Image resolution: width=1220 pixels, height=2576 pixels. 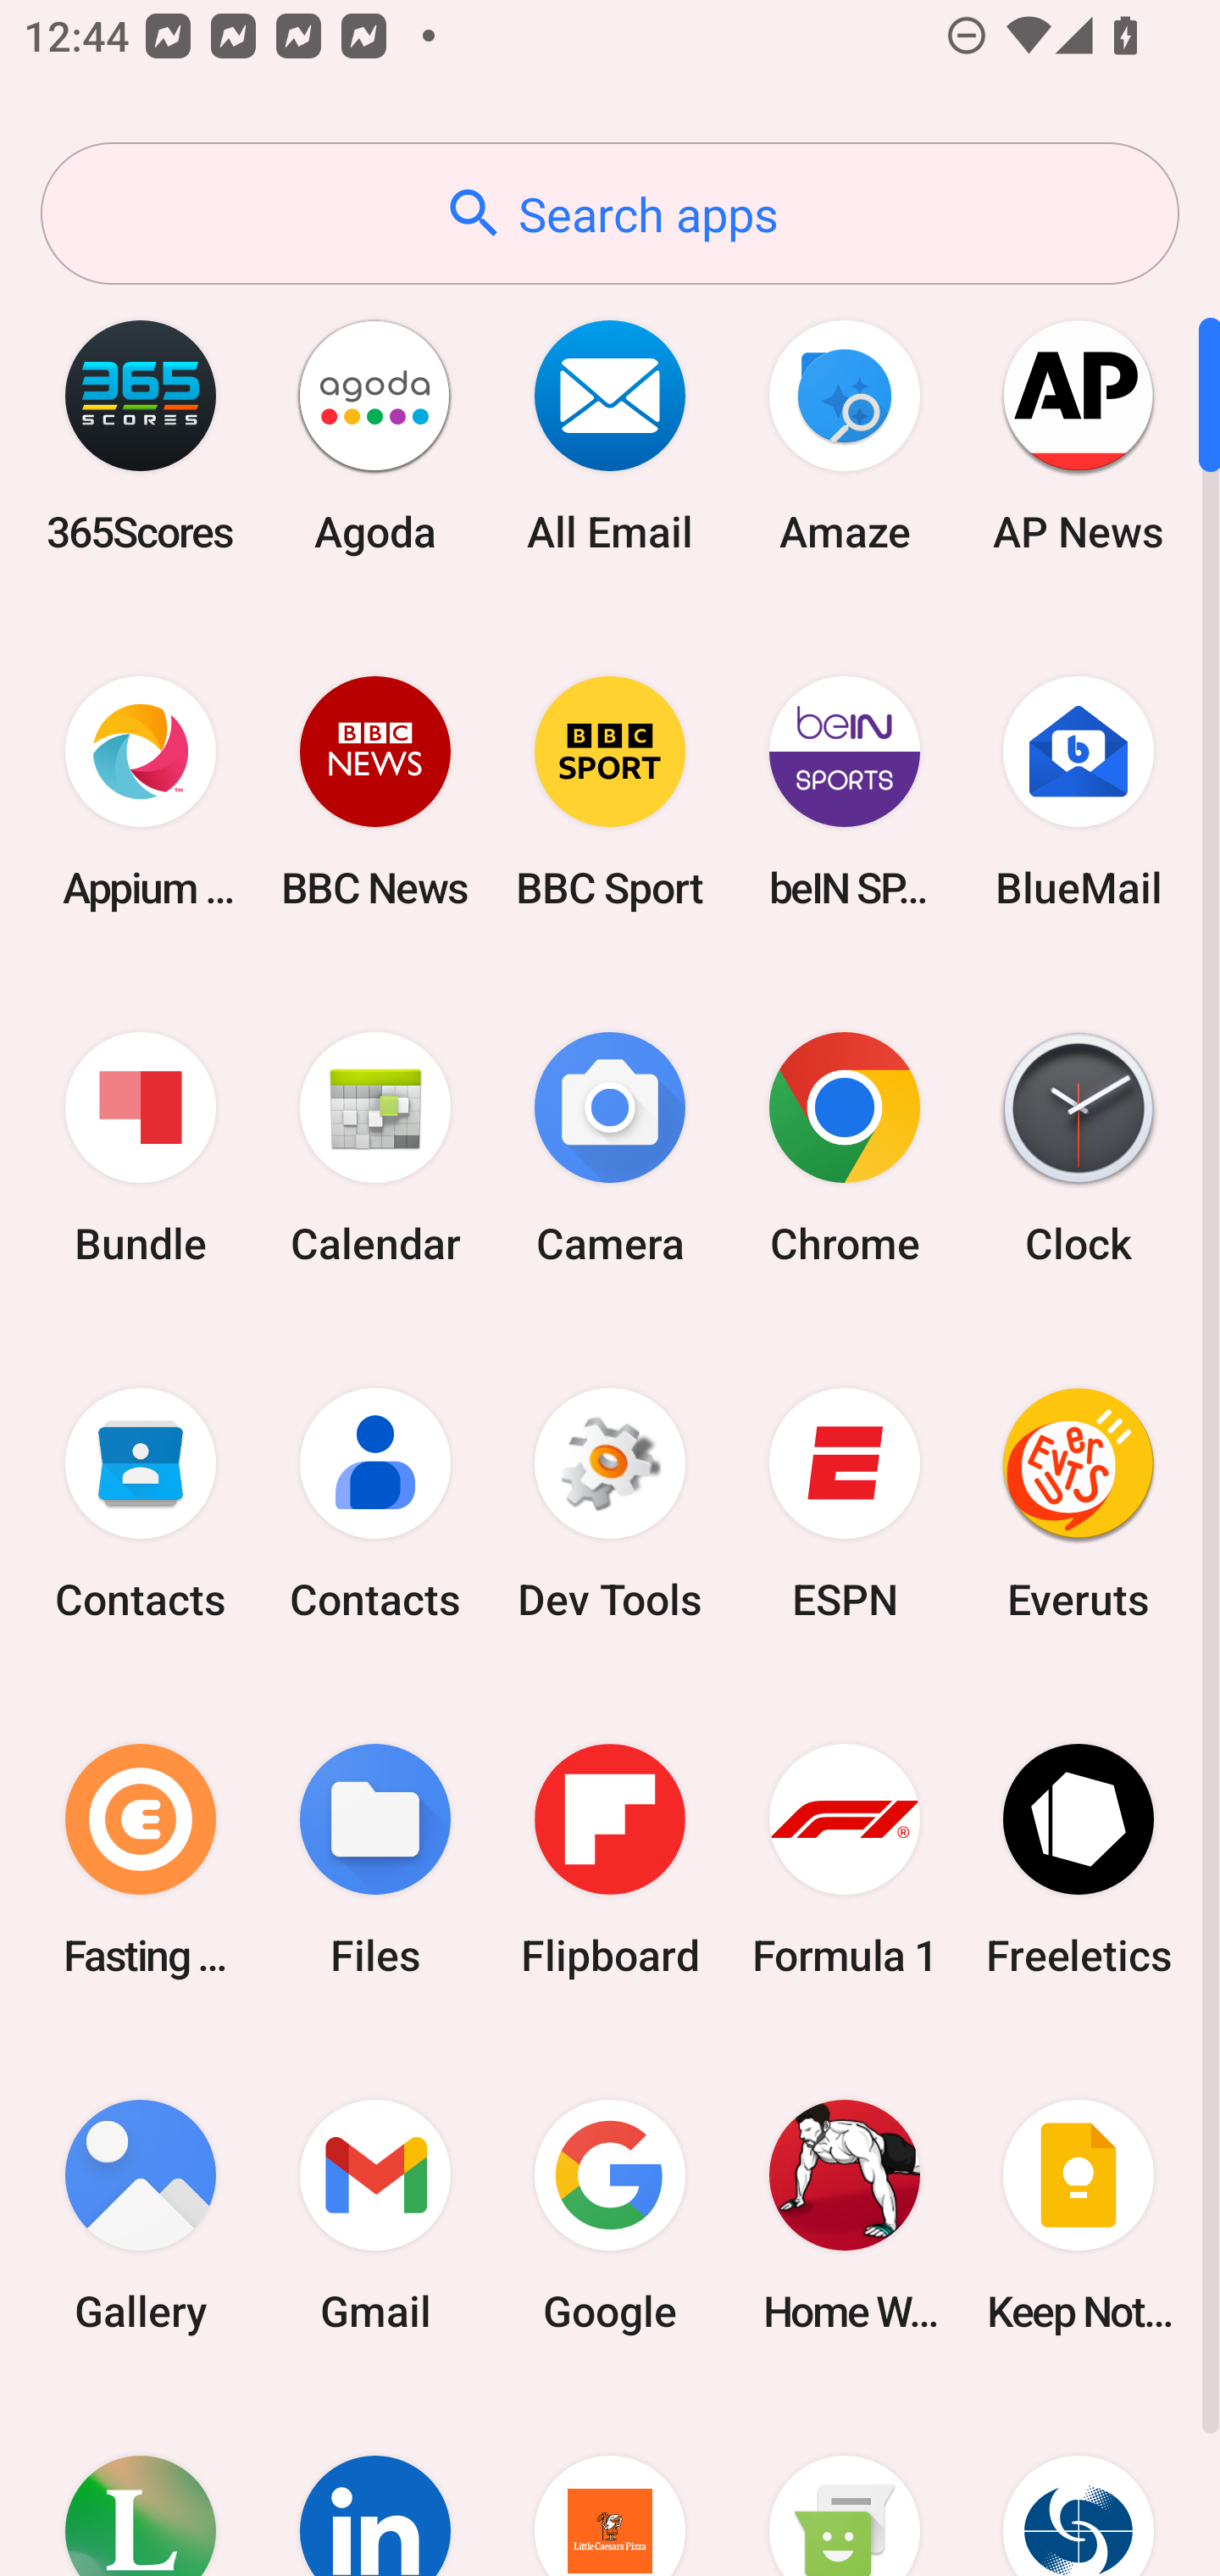 I want to click on Chrome, so click(x=844, y=1149).